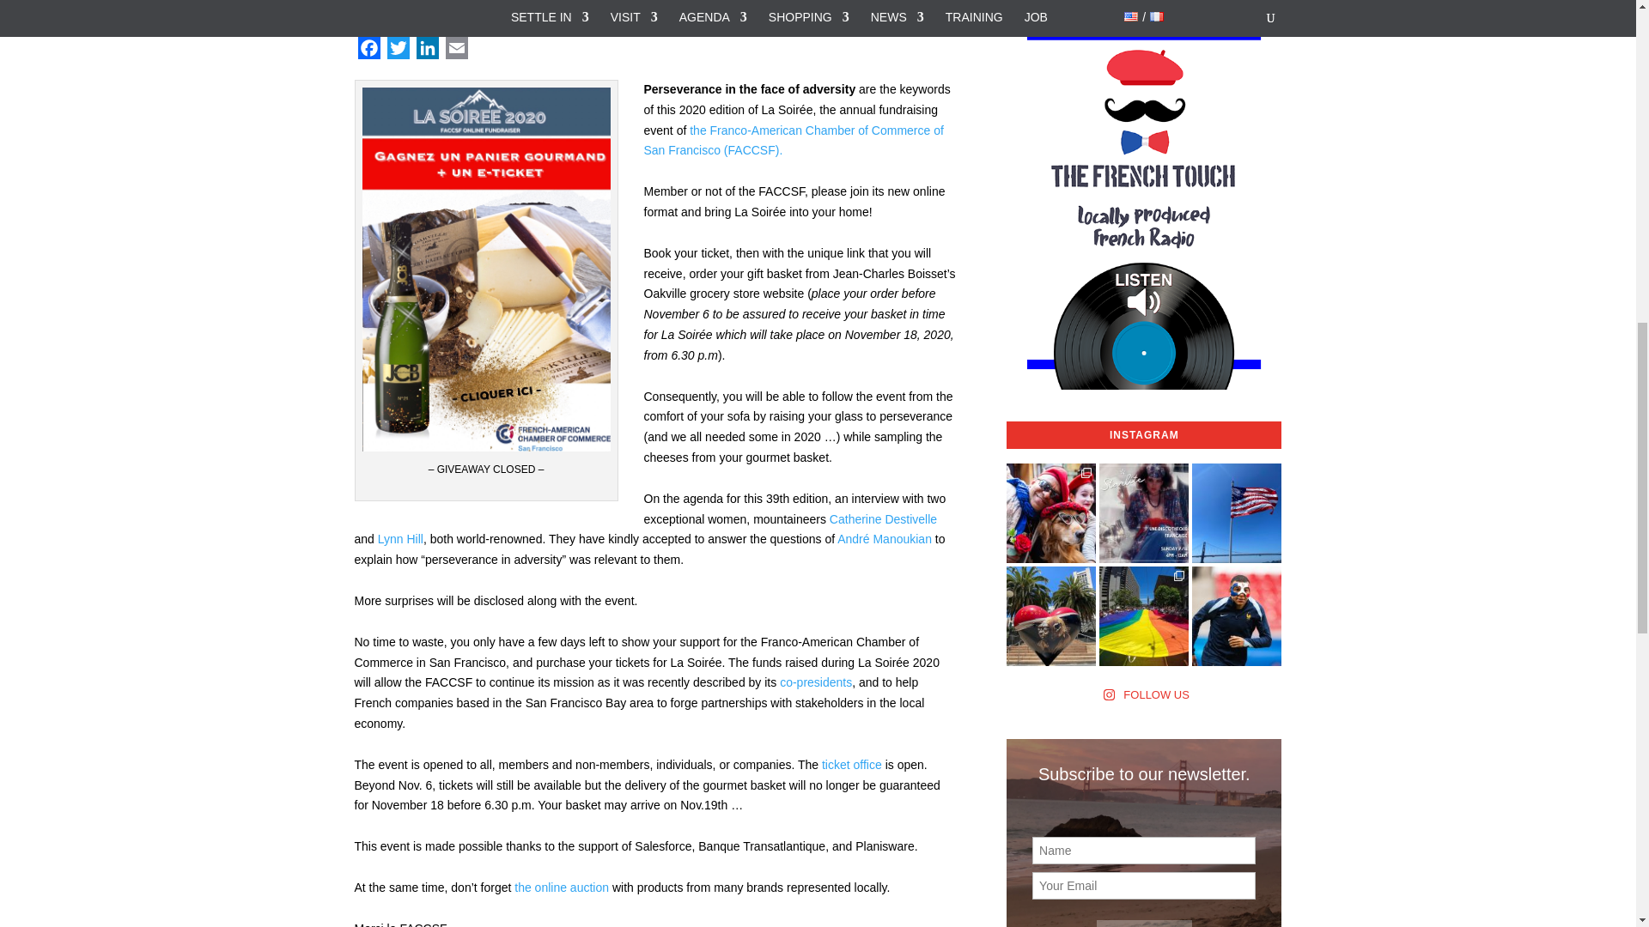 The height and width of the screenshot is (927, 1649). I want to click on Facebook, so click(368, 51).